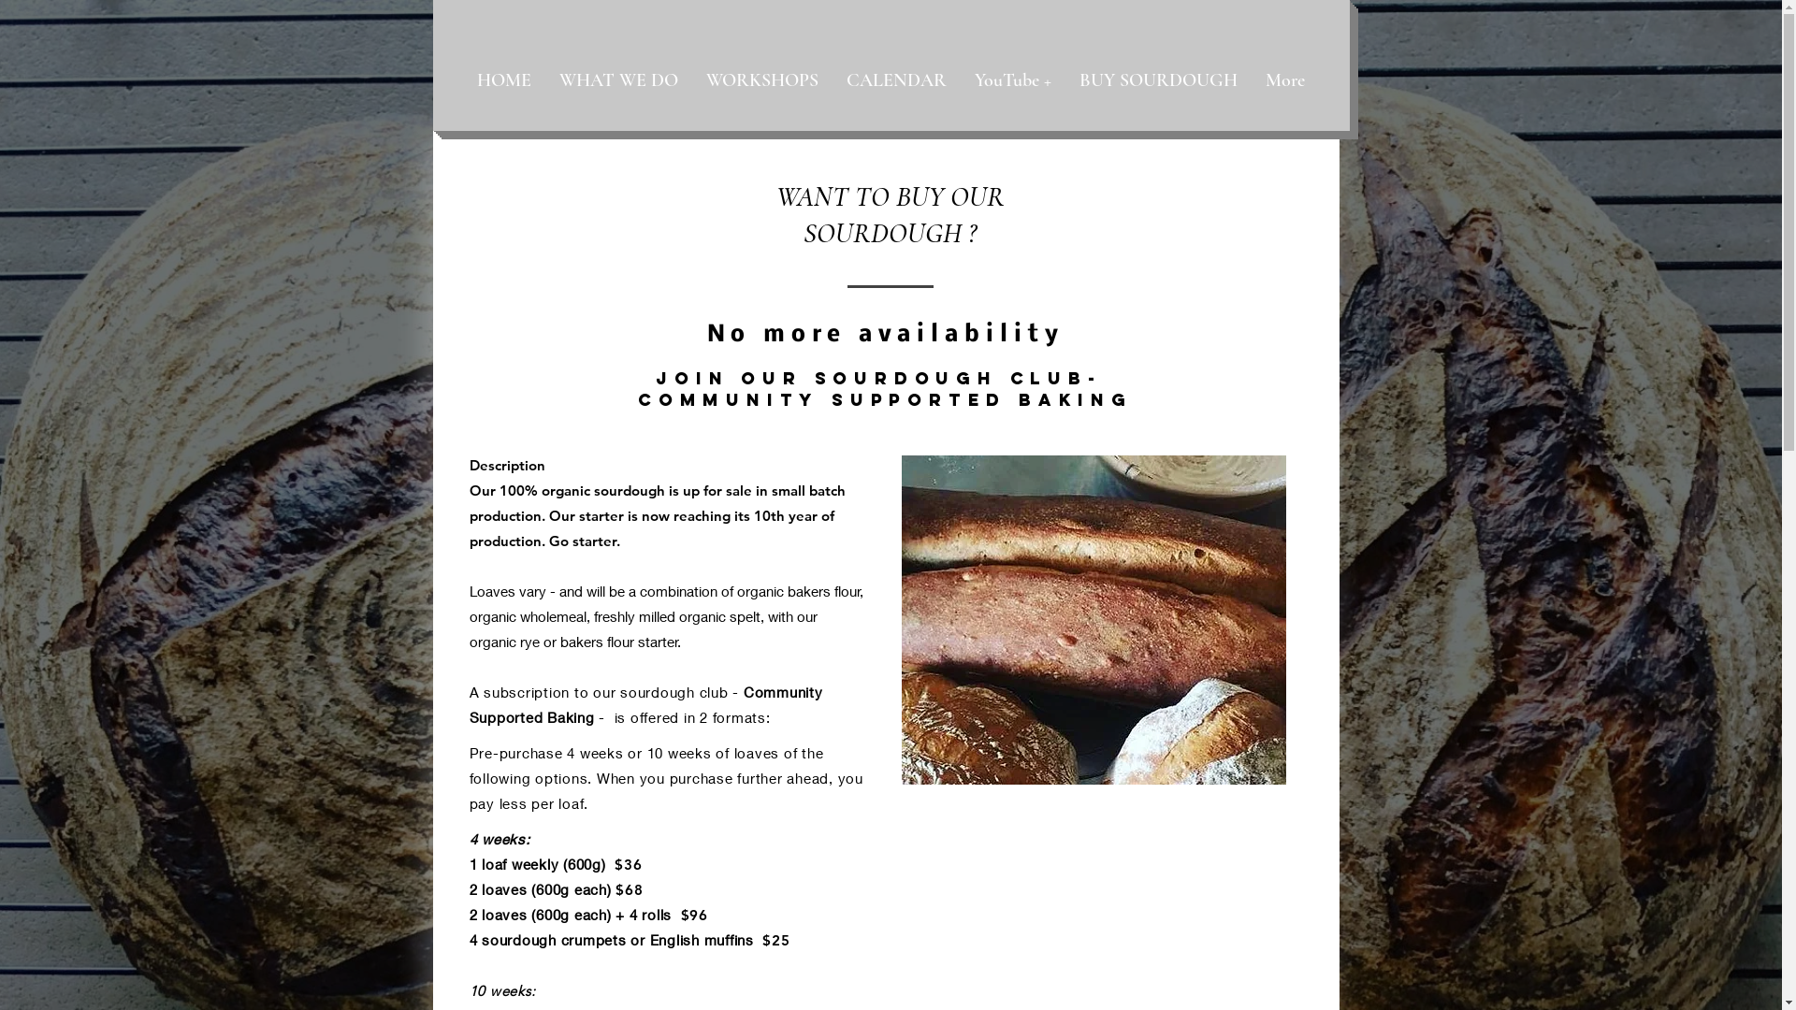  Describe the element at coordinates (896, 80) in the screenshot. I see `CALENDAR` at that location.